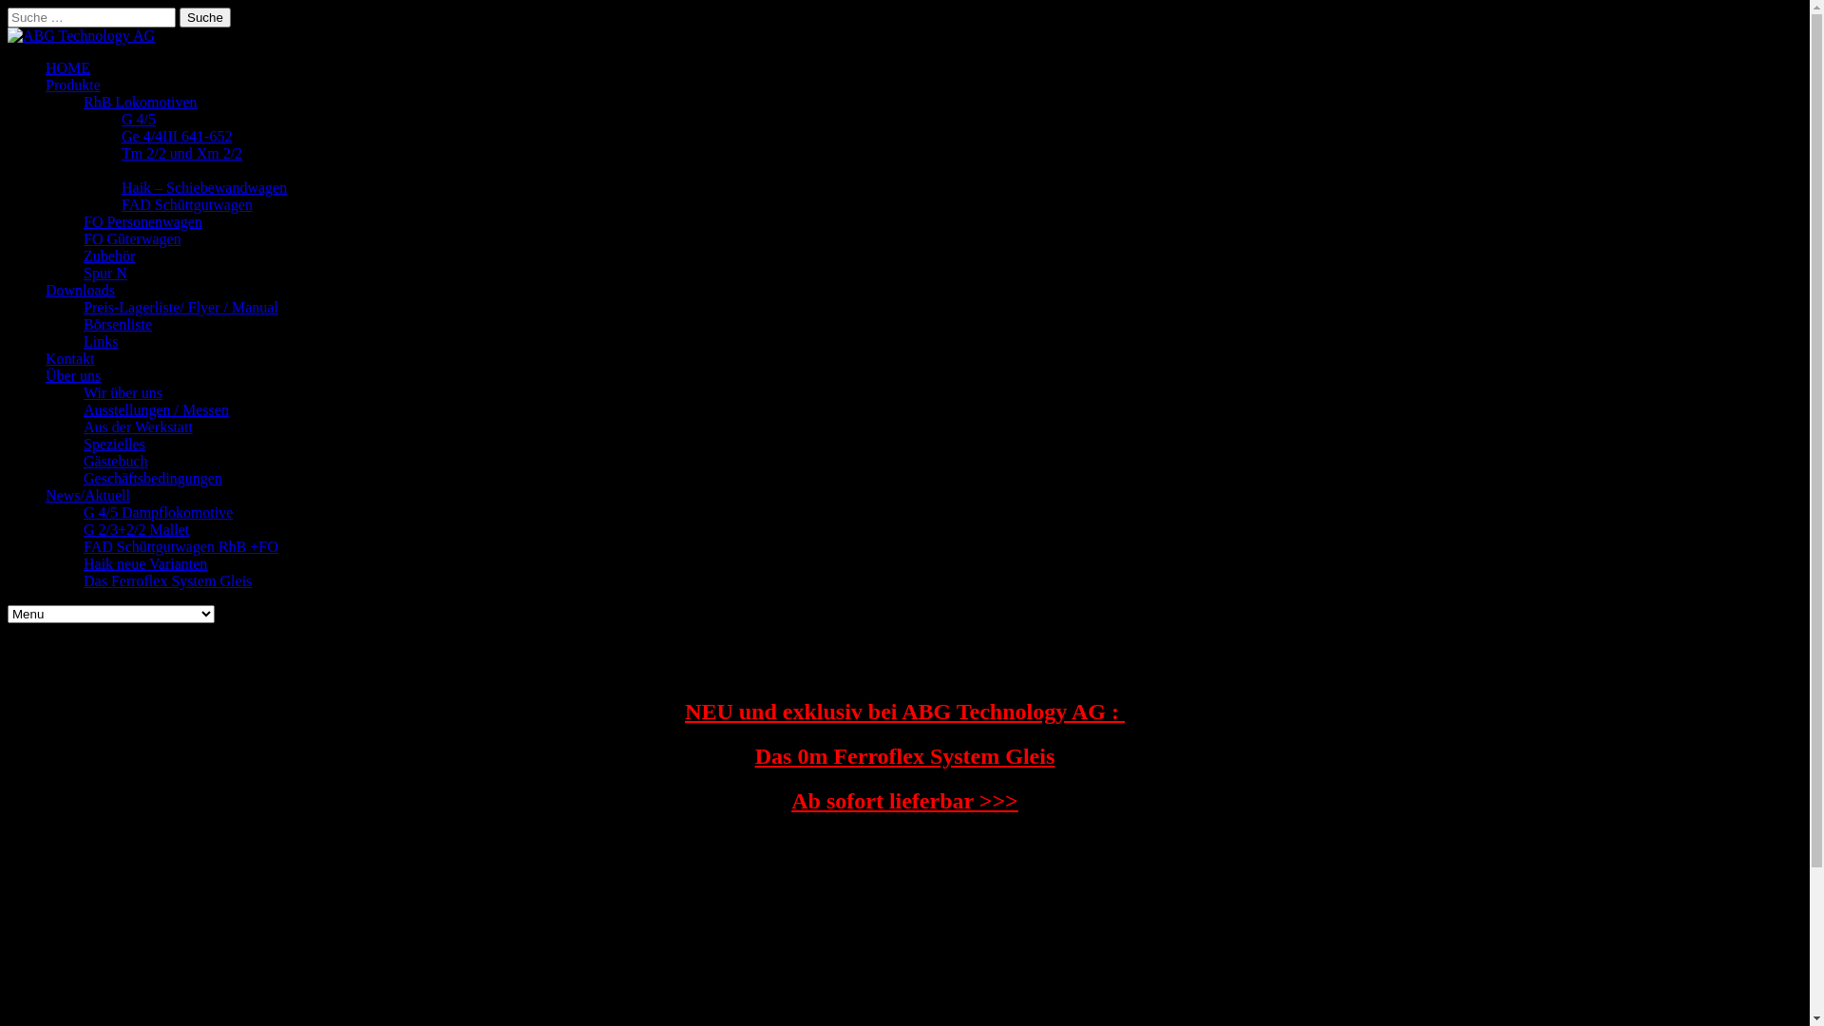 Image resolution: width=1824 pixels, height=1026 pixels. Describe the element at coordinates (82, 36) in the screenshot. I see `ABG Technology AG` at that location.